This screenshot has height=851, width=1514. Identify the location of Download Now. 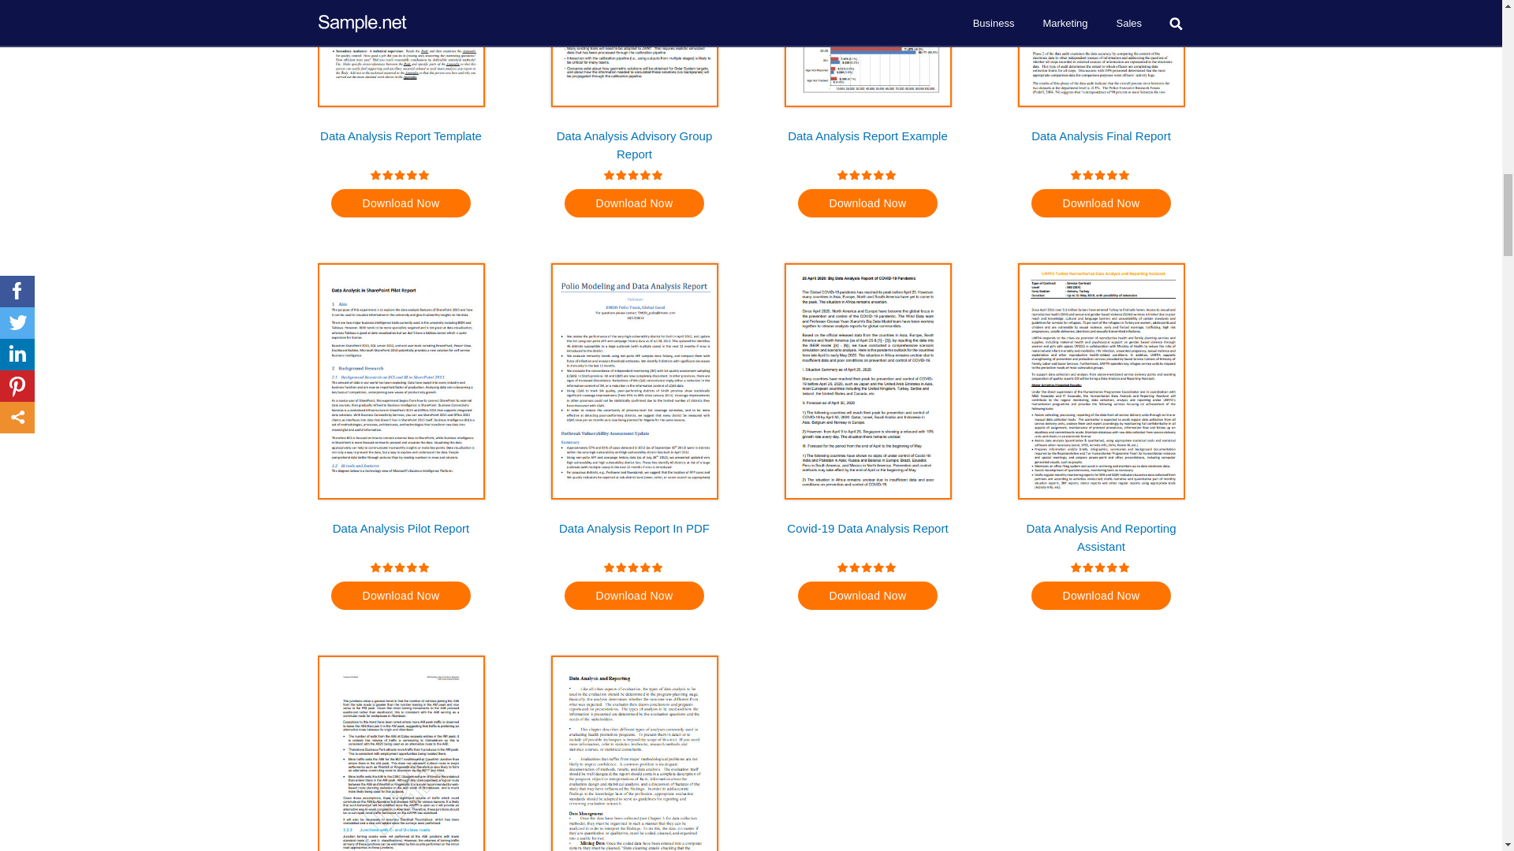
(635, 203).